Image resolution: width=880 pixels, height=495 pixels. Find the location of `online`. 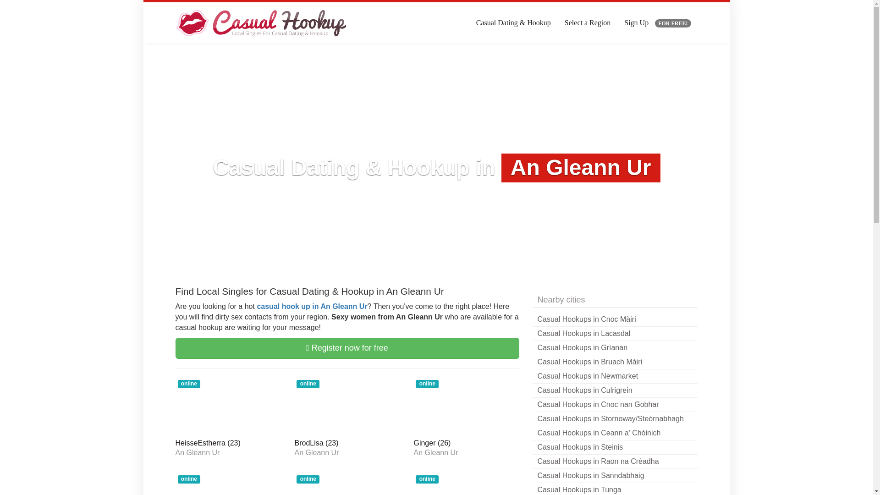

online is located at coordinates (228, 406).